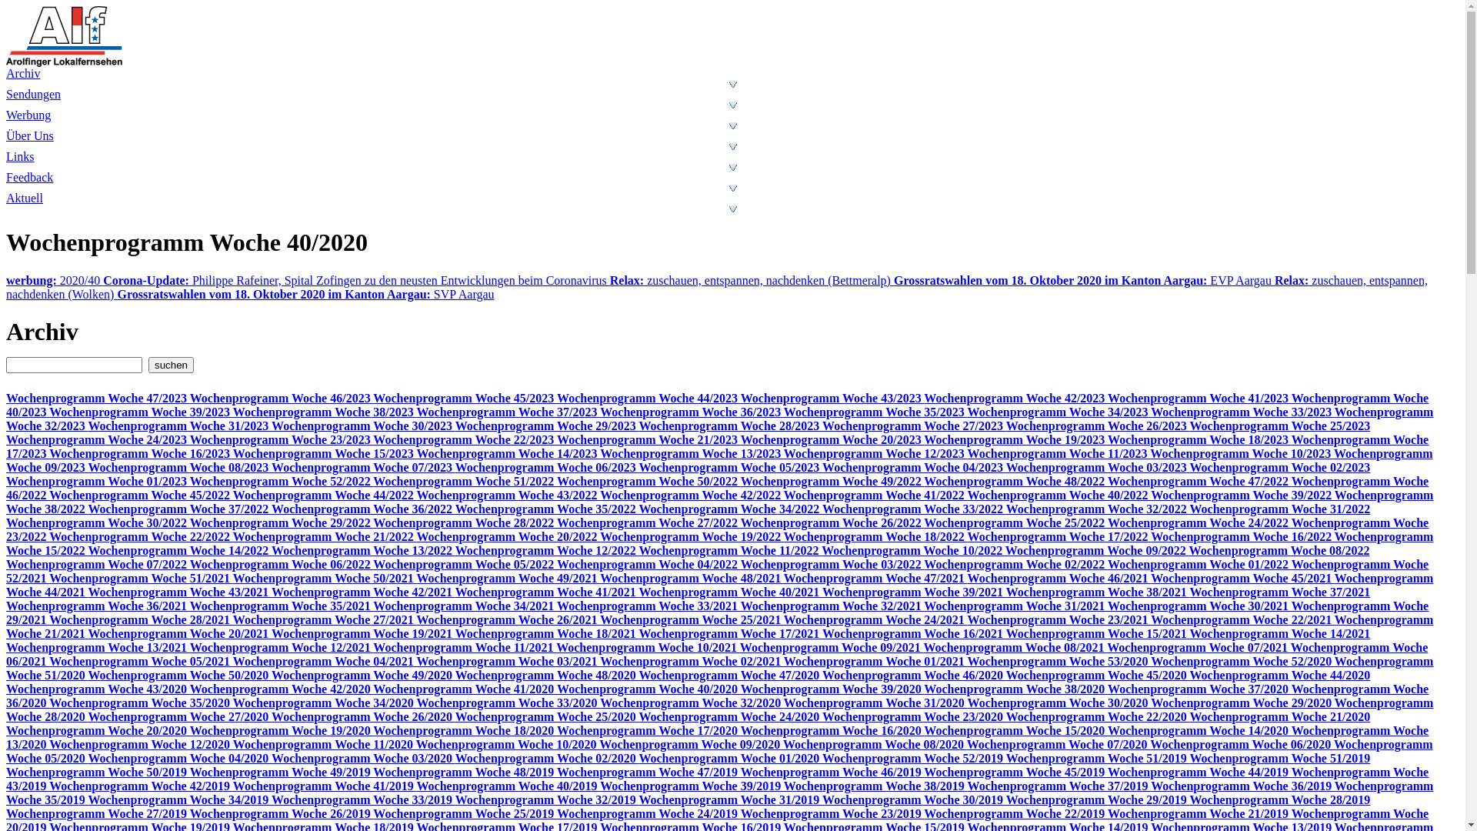  I want to click on Wochenprogramm Woche 41/2020, so click(465, 689).